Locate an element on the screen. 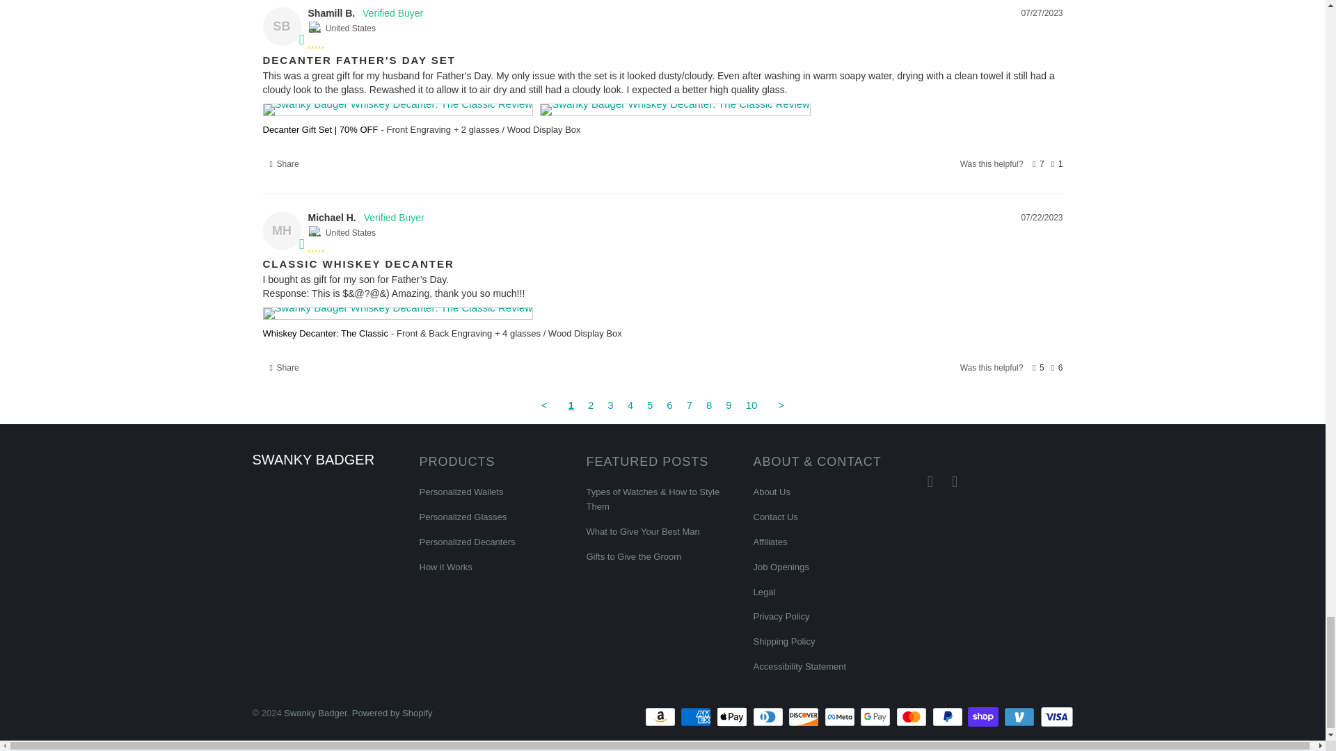  Discover is located at coordinates (804, 717).